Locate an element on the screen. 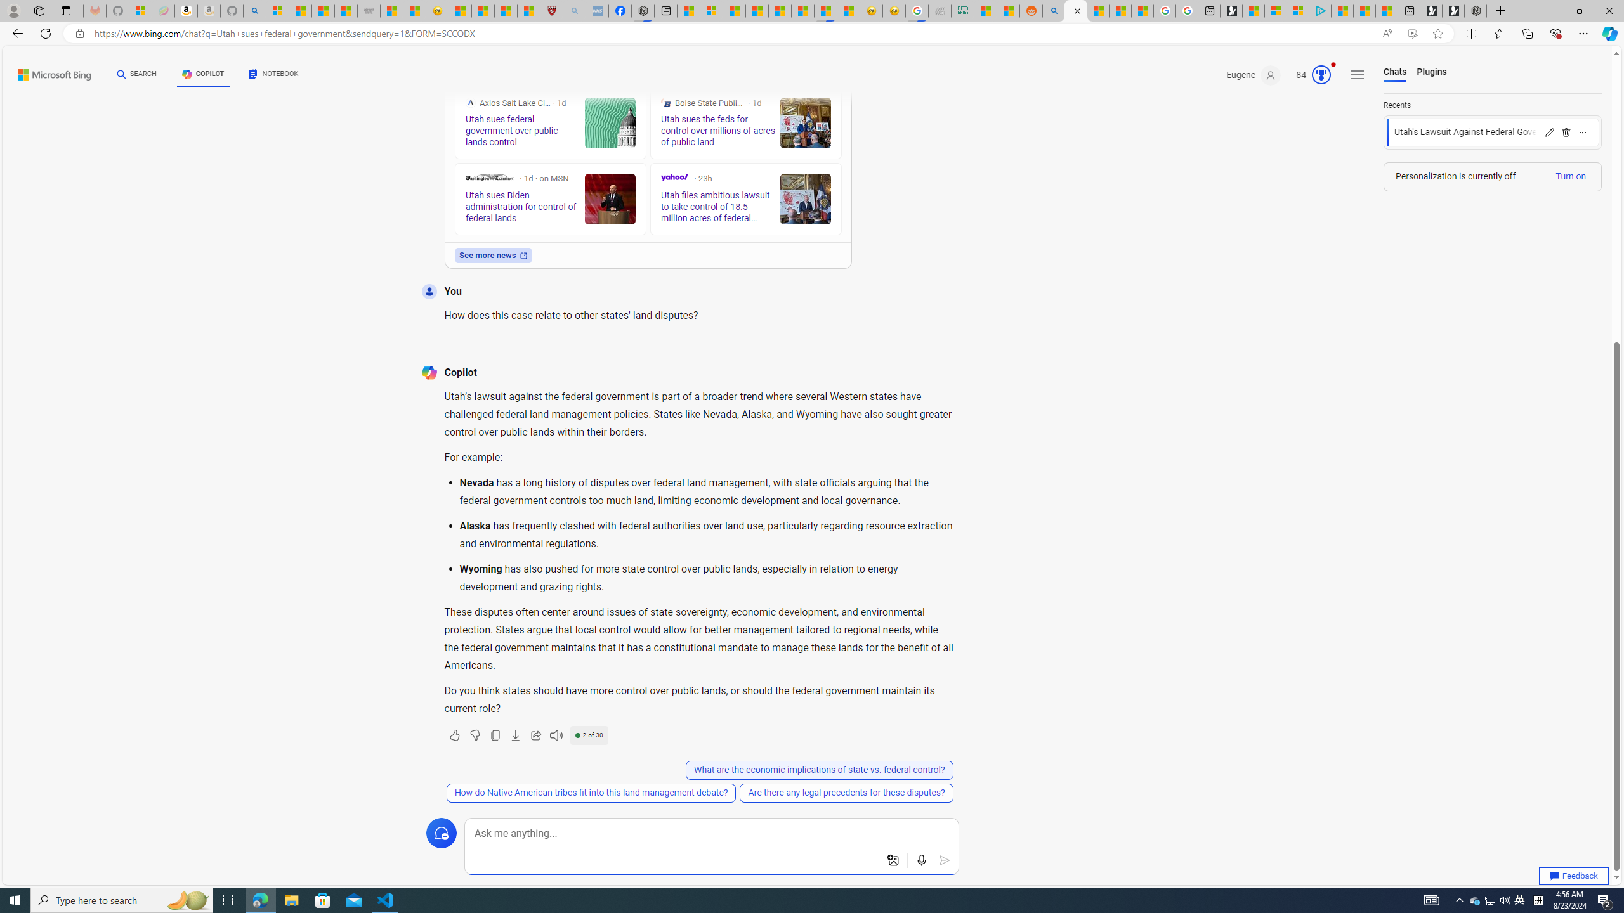  Copy is located at coordinates (494, 735).